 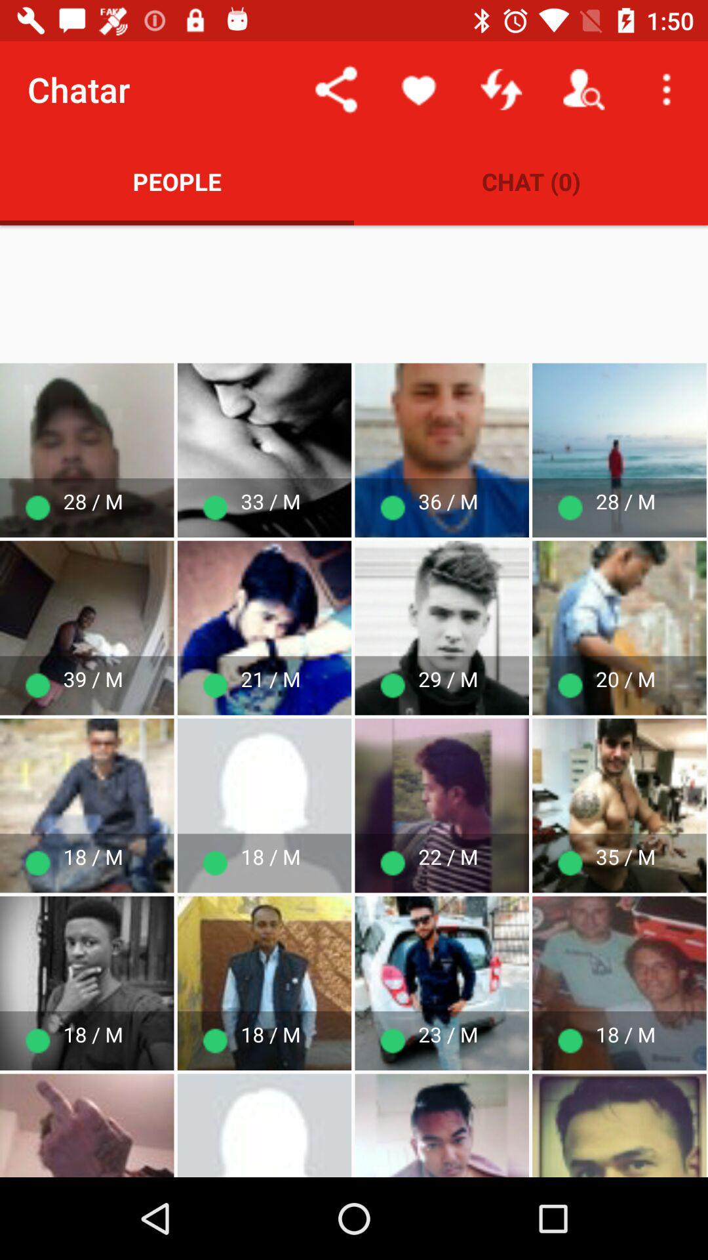 I want to click on press the app next to the people icon, so click(x=531, y=181).